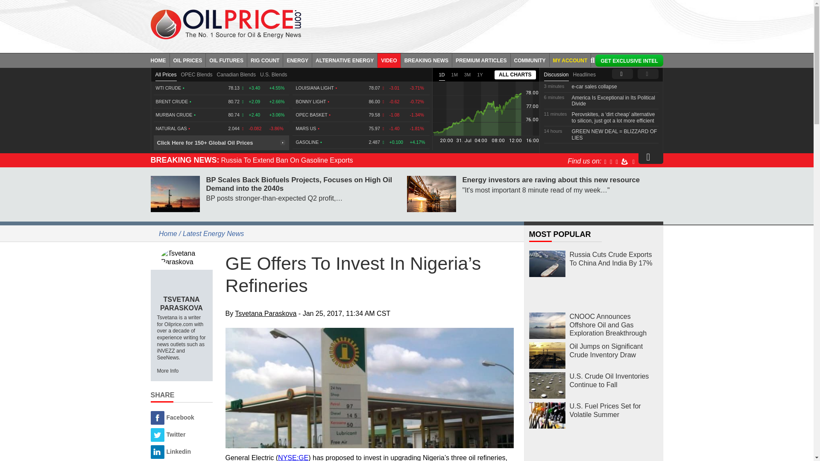  I want to click on PREMIUM ARTICLES, so click(482, 60).